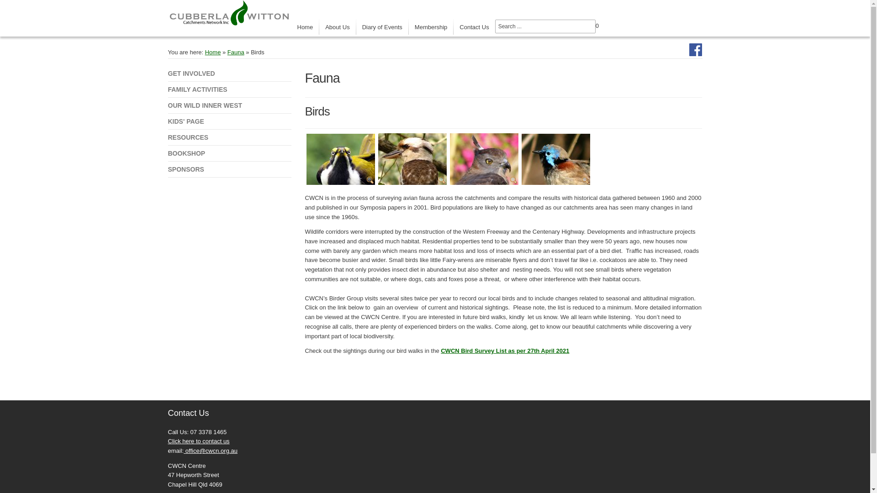 Image resolution: width=877 pixels, height=493 pixels. I want to click on Membership, so click(431, 26).